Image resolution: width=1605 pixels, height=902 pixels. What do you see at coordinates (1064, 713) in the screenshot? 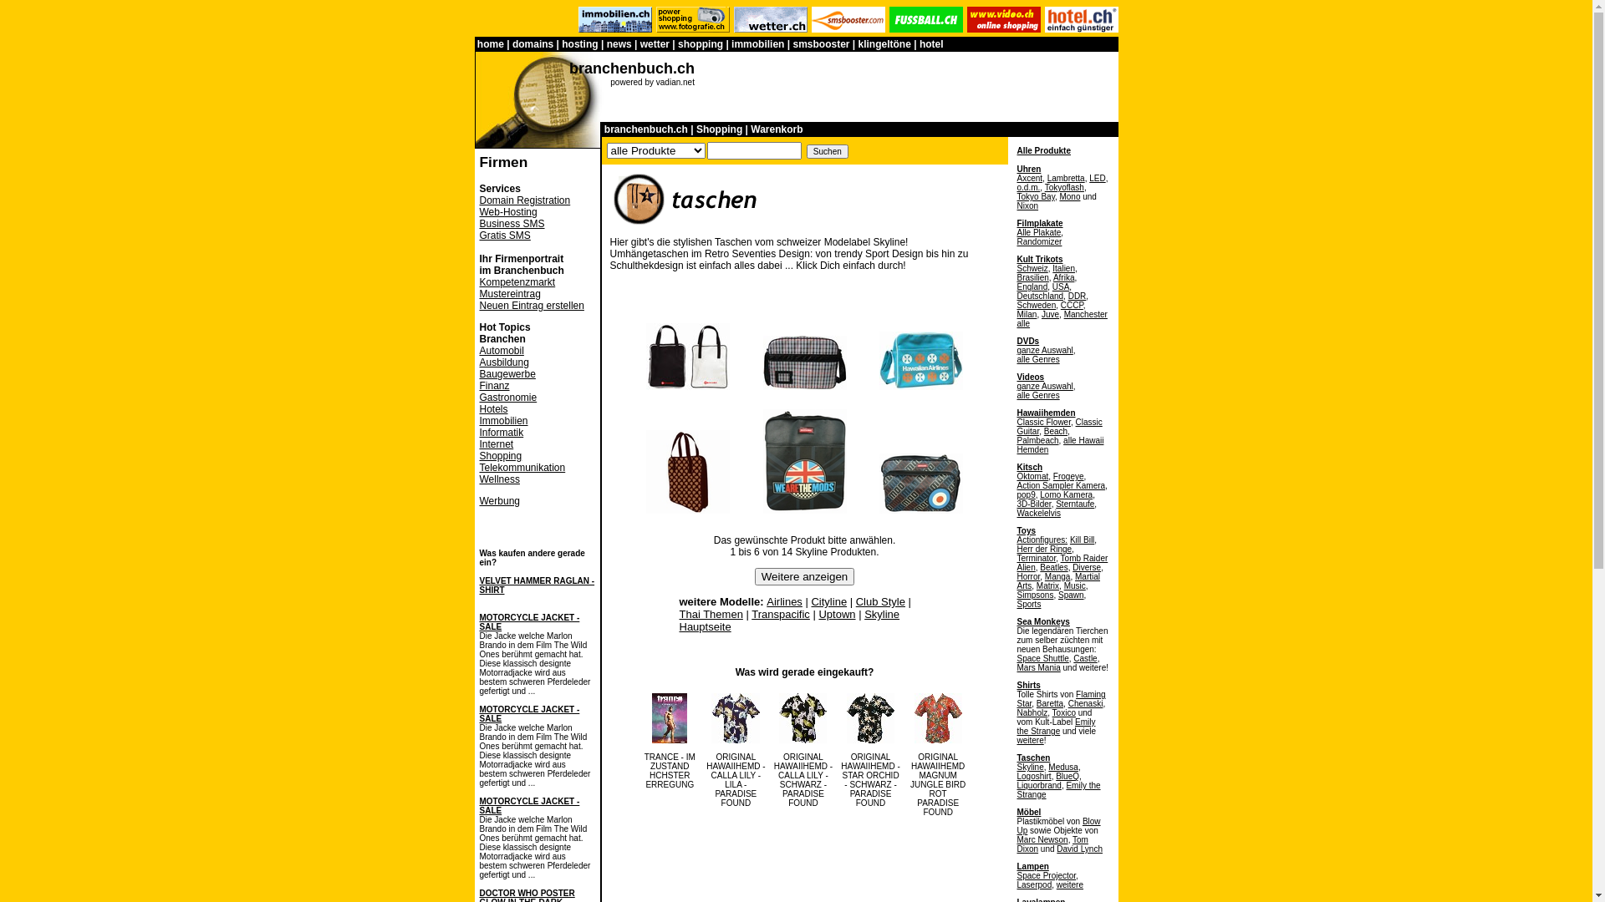
I see `Toxico` at bounding box center [1064, 713].